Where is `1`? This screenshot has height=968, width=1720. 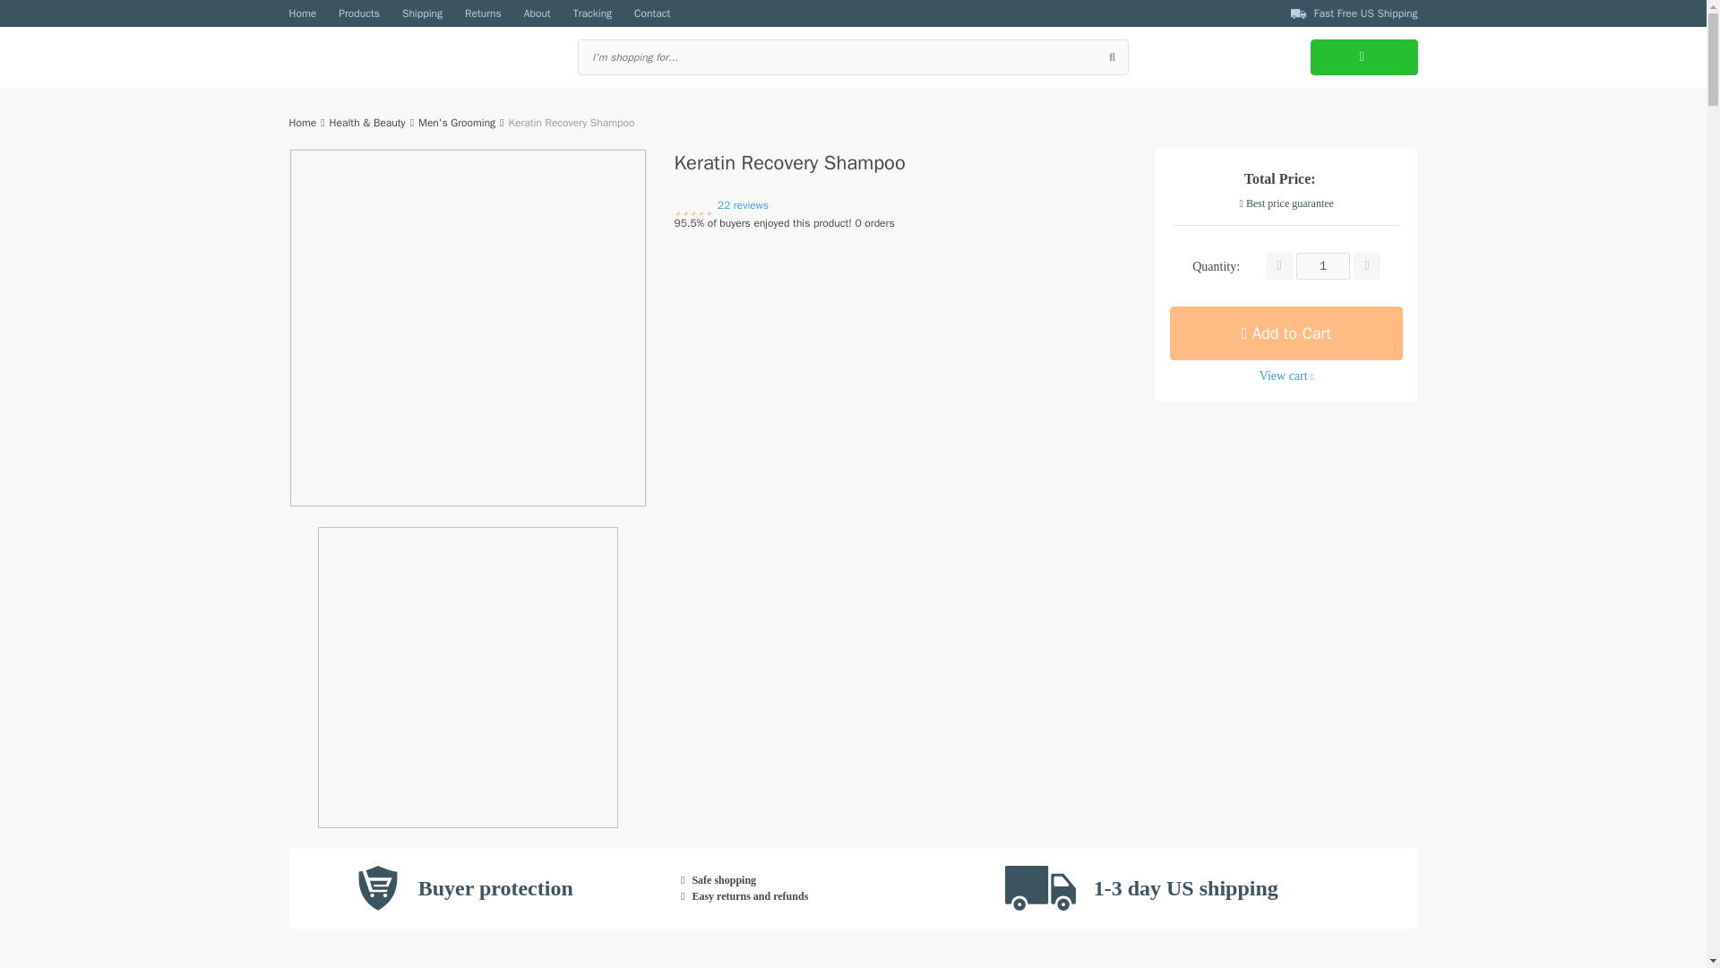
1 is located at coordinates (1323, 265).